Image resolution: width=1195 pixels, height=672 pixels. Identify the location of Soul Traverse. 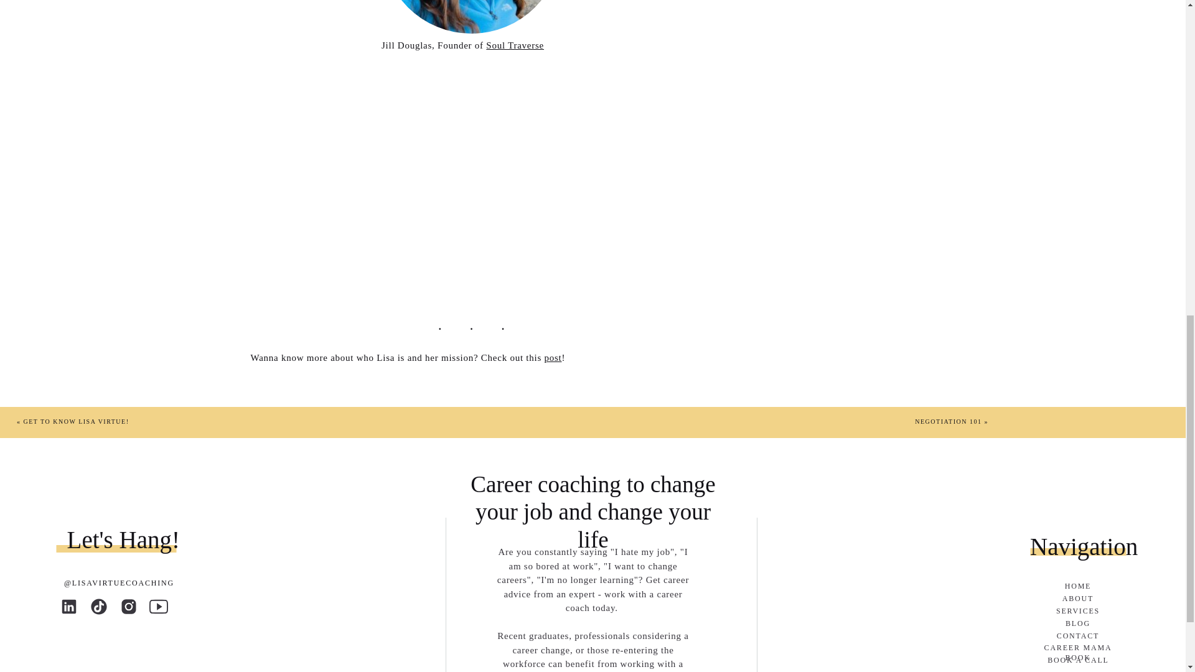
(515, 44).